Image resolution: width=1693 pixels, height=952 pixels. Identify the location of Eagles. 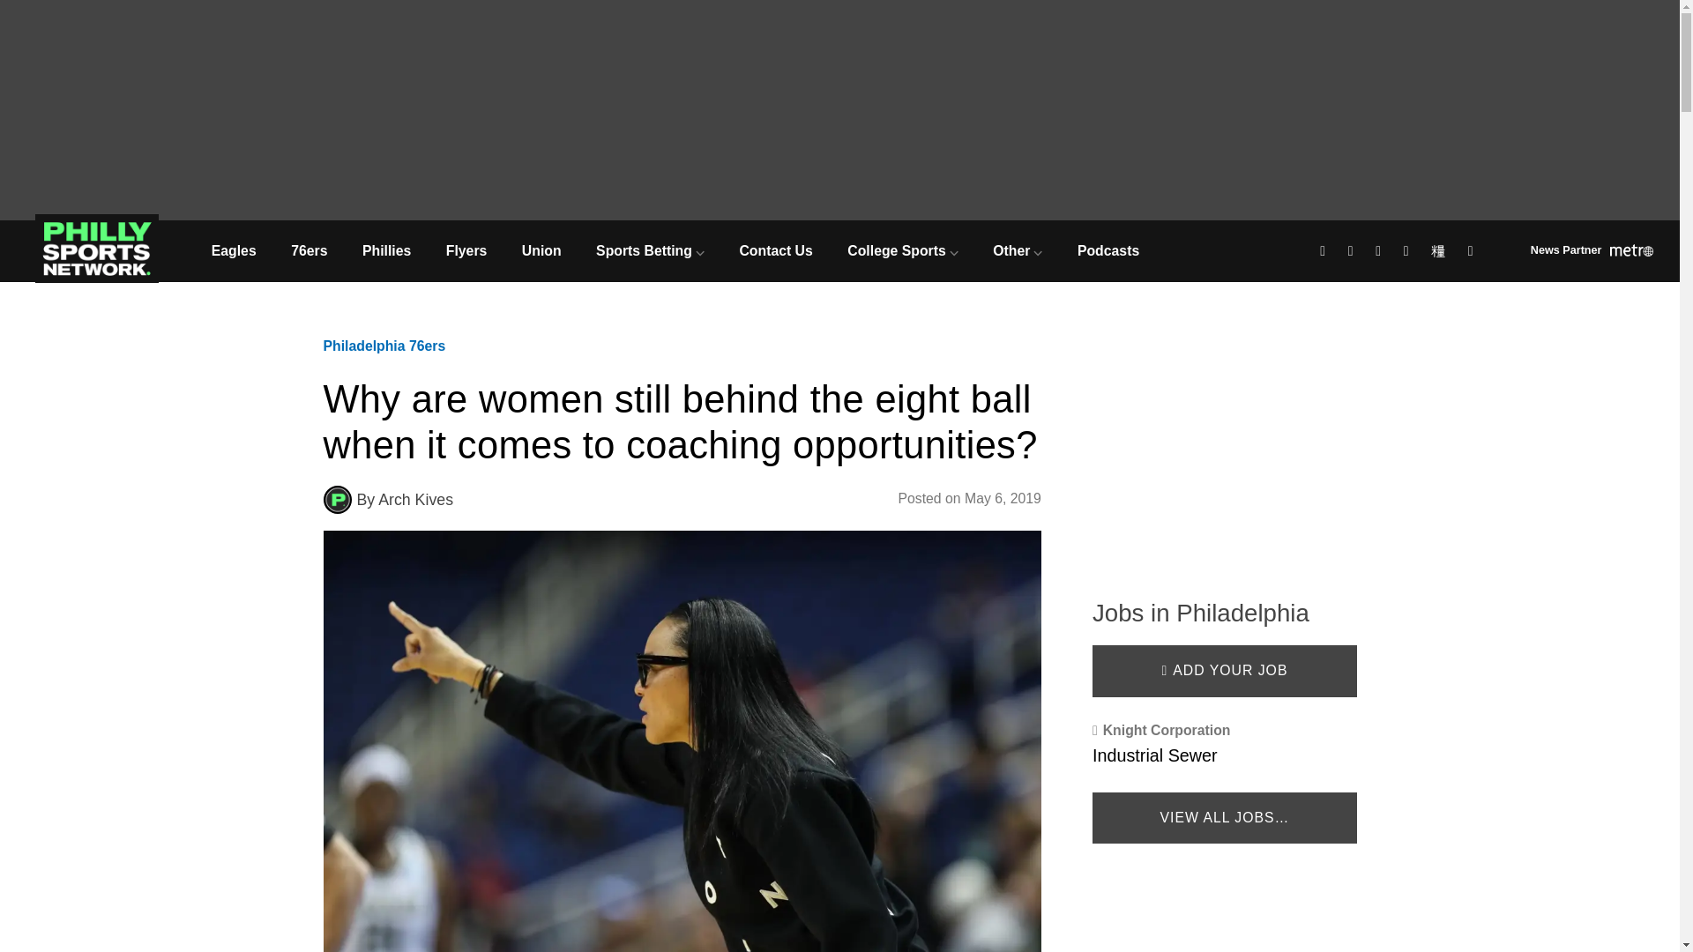
(233, 250).